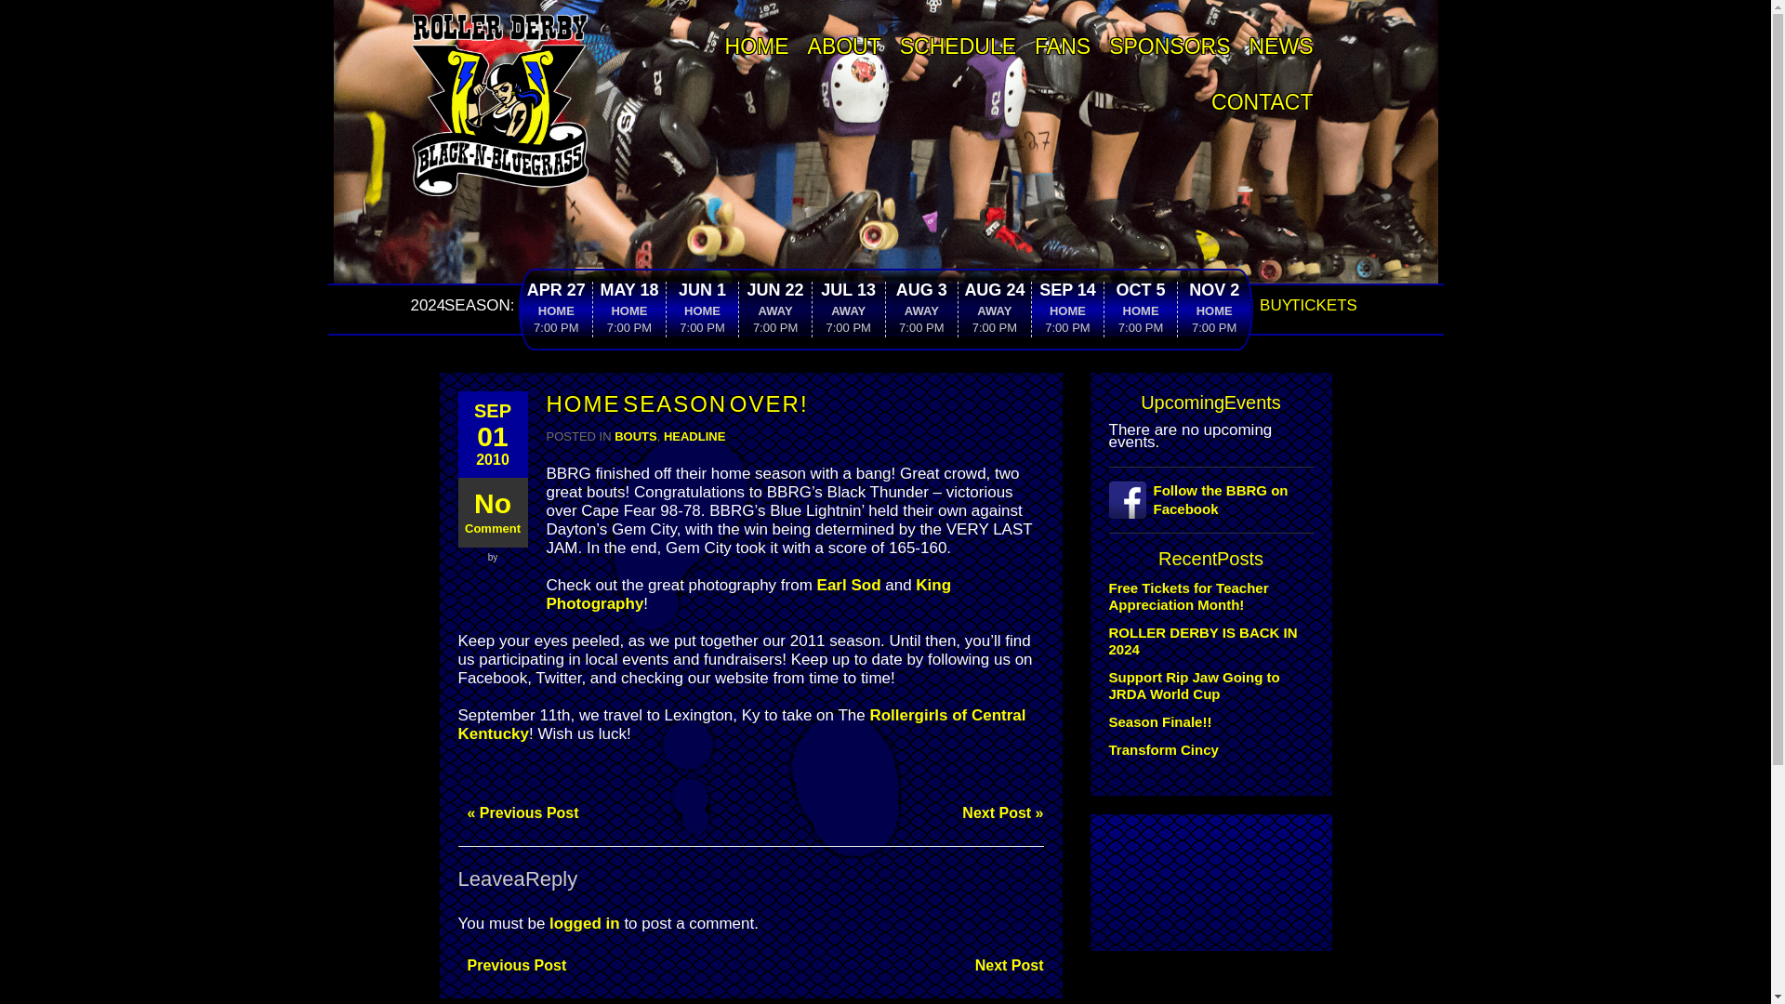  What do you see at coordinates (1004, 965) in the screenshot?
I see `Next Post` at bounding box center [1004, 965].